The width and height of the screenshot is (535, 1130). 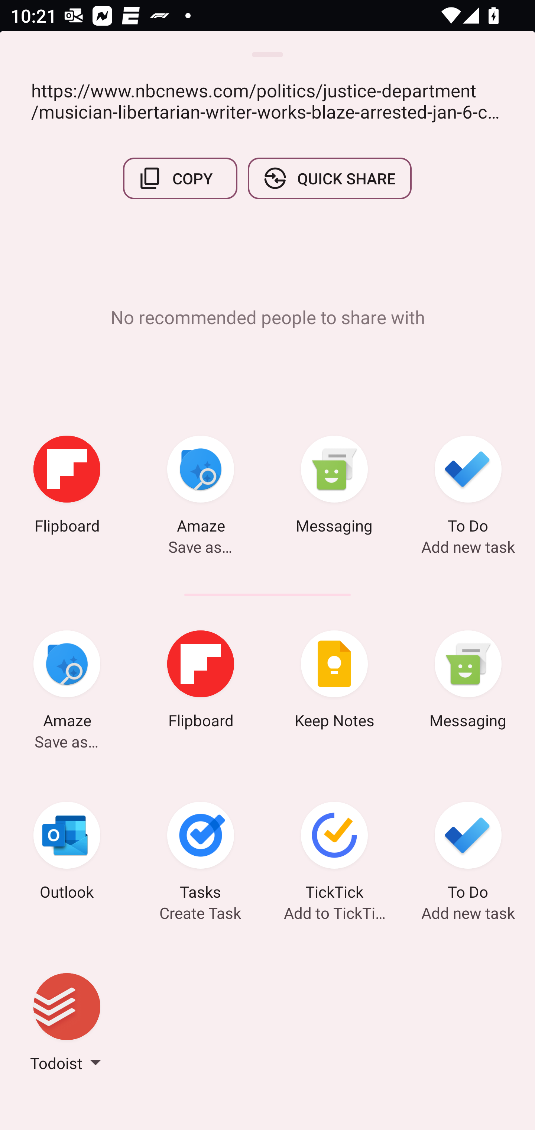 What do you see at coordinates (67, 487) in the screenshot?
I see `Flipboard` at bounding box center [67, 487].